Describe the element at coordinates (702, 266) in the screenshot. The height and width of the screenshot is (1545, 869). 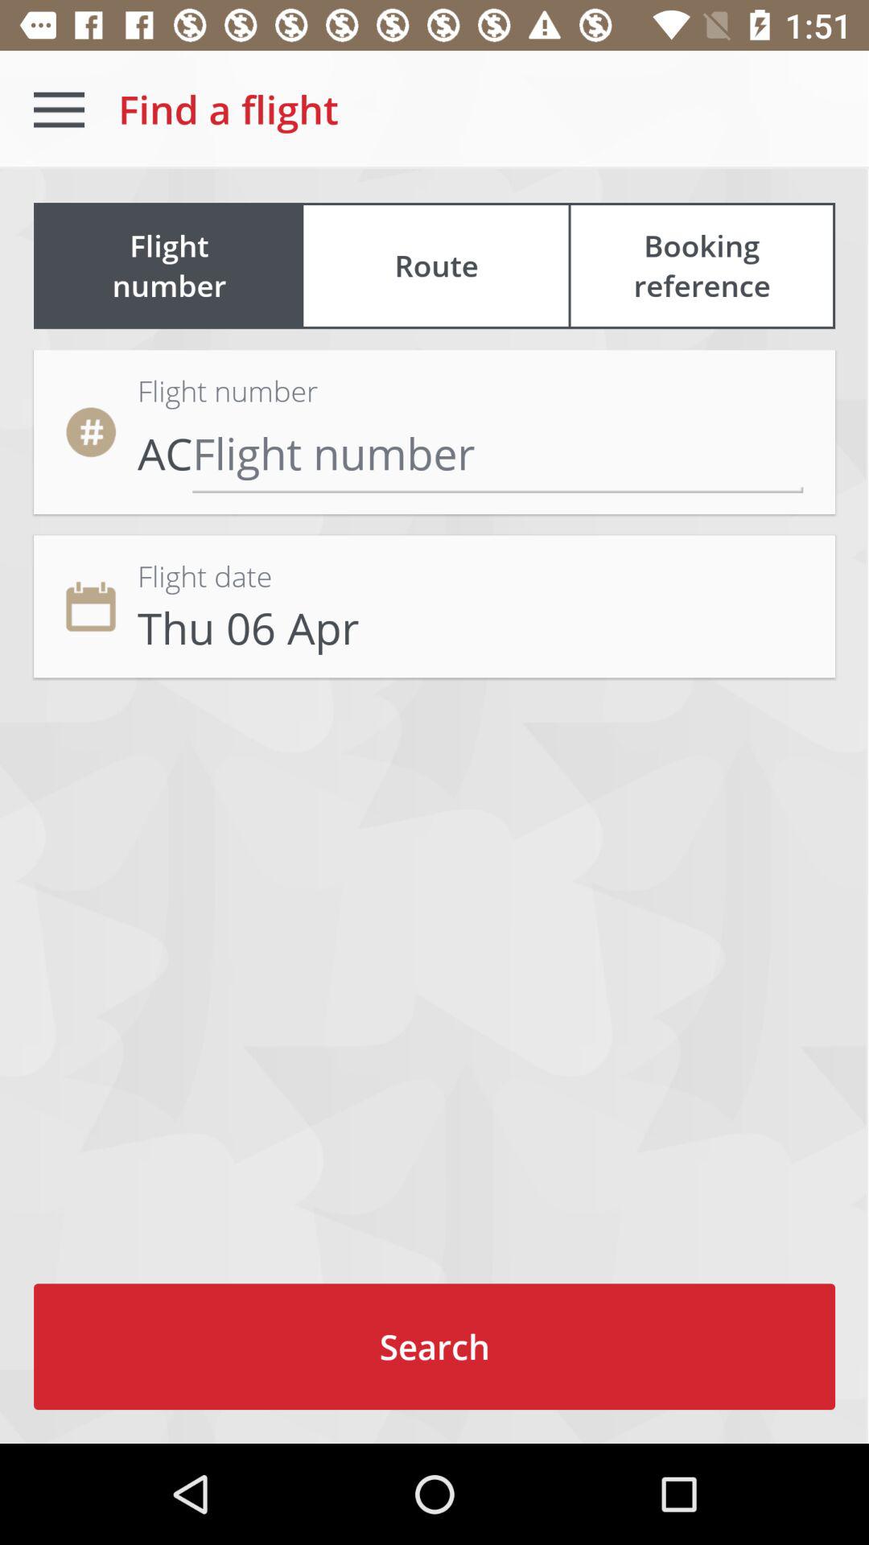
I see `choose icon next to the flight
number` at that location.